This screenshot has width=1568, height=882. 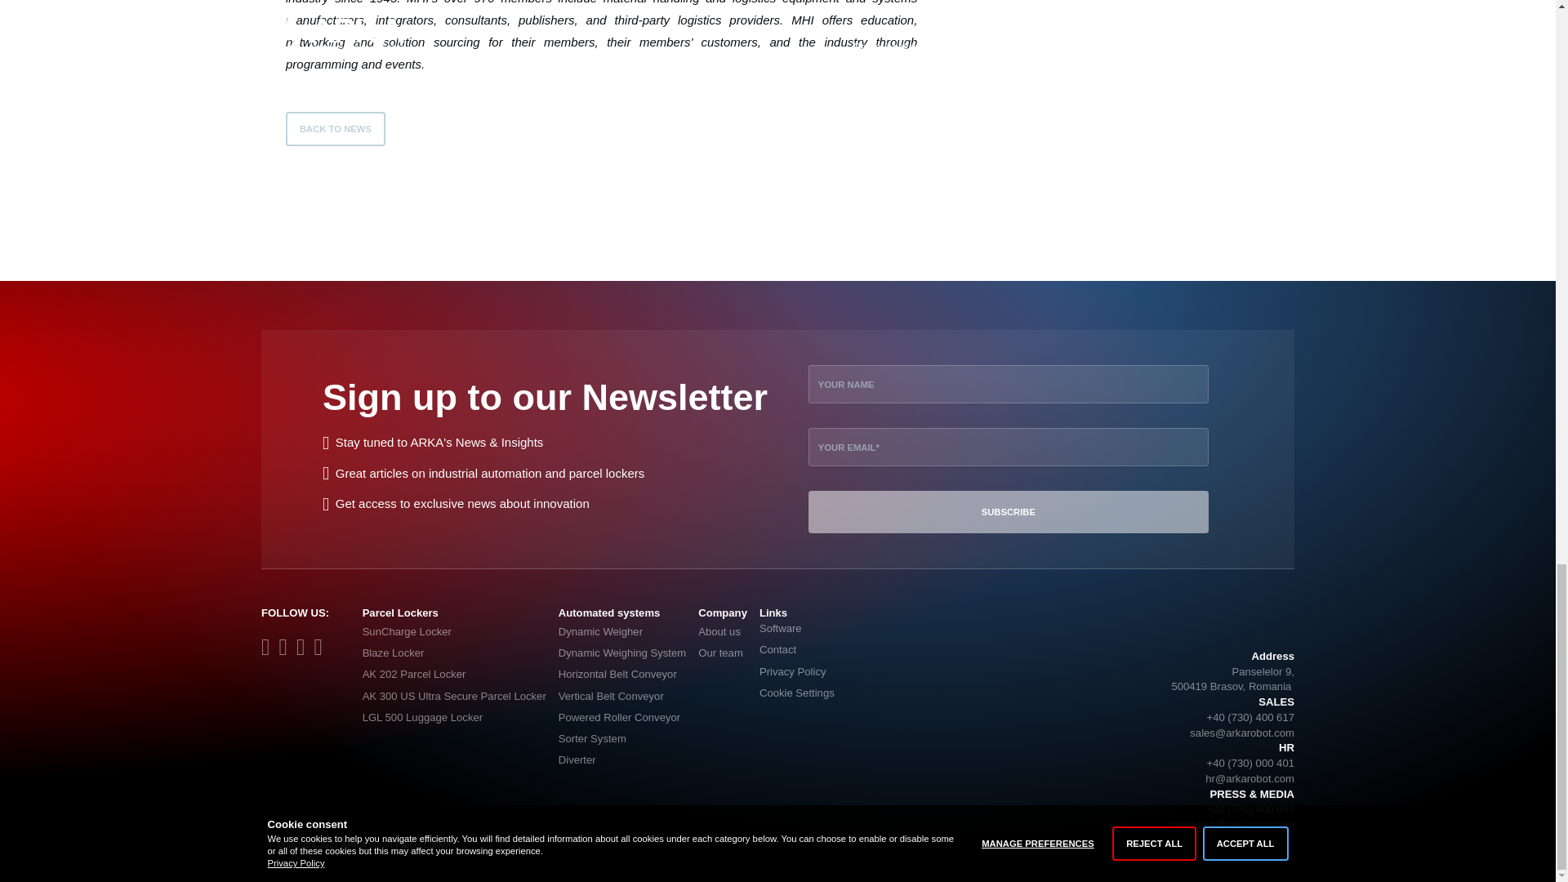 What do you see at coordinates (335, 129) in the screenshot?
I see `BACK TO NEWS` at bounding box center [335, 129].